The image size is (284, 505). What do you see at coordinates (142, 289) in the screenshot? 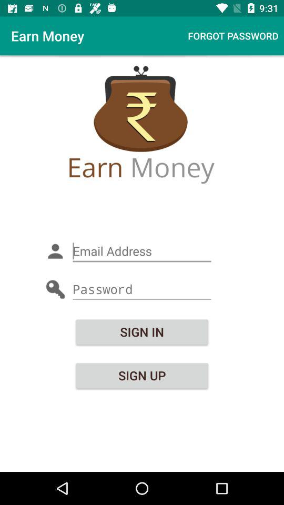
I see `enter password` at bounding box center [142, 289].